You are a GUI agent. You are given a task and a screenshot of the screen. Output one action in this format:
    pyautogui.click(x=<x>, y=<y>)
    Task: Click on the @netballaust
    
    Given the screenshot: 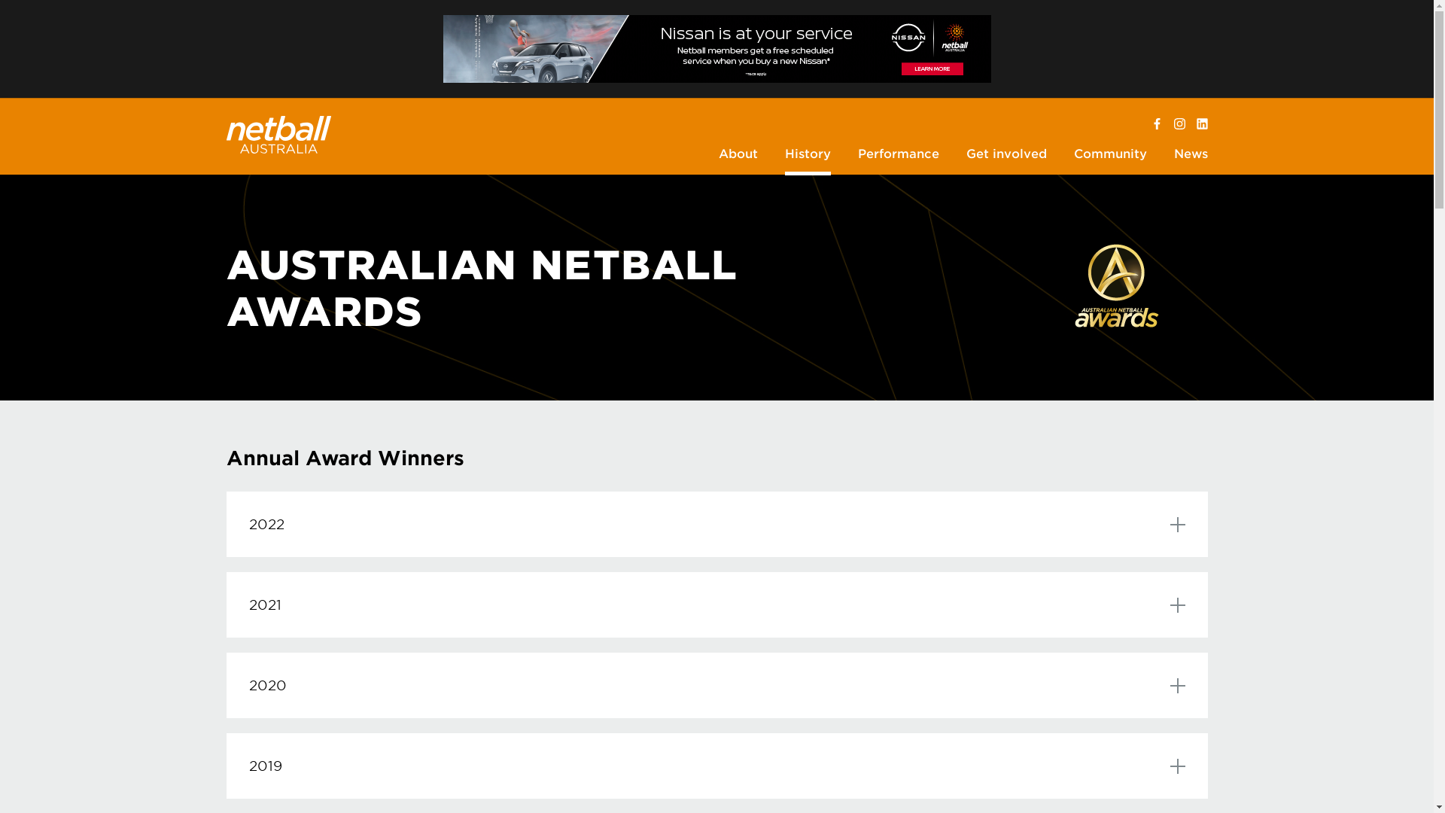 What is the action you would take?
    pyautogui.click(x=1180, y=124)
    